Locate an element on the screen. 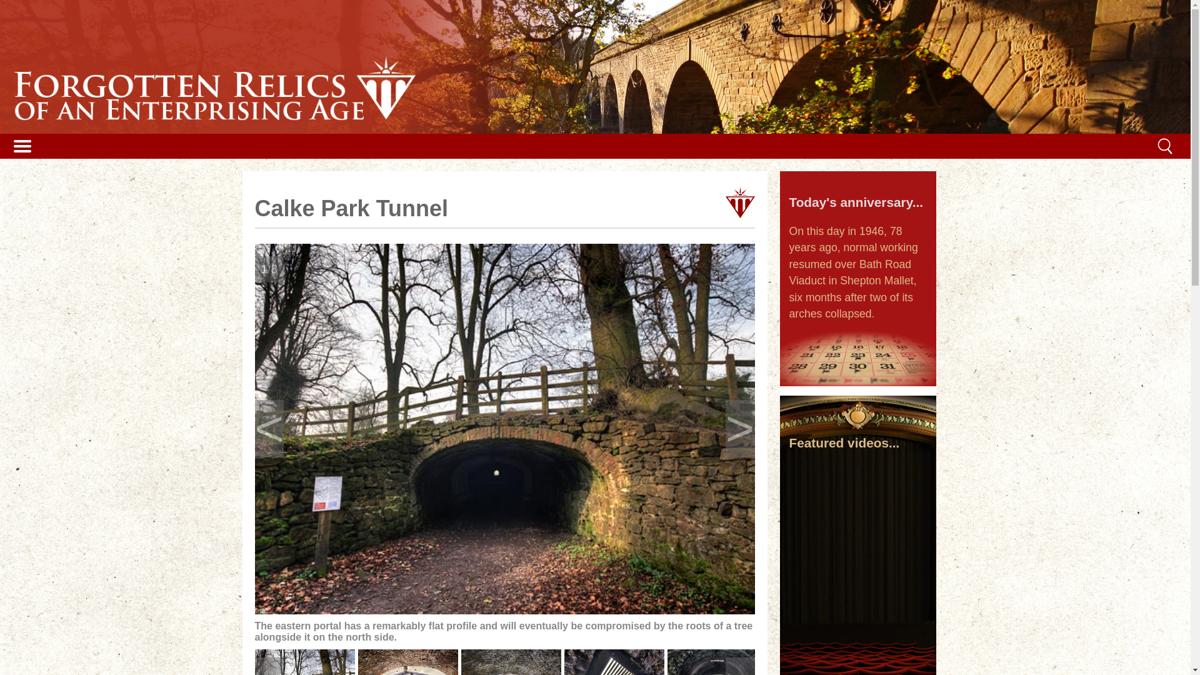 Image resolution: width=1200 pixels, height=675 pixels. YouTube video player is located at coordinates (857, 582).